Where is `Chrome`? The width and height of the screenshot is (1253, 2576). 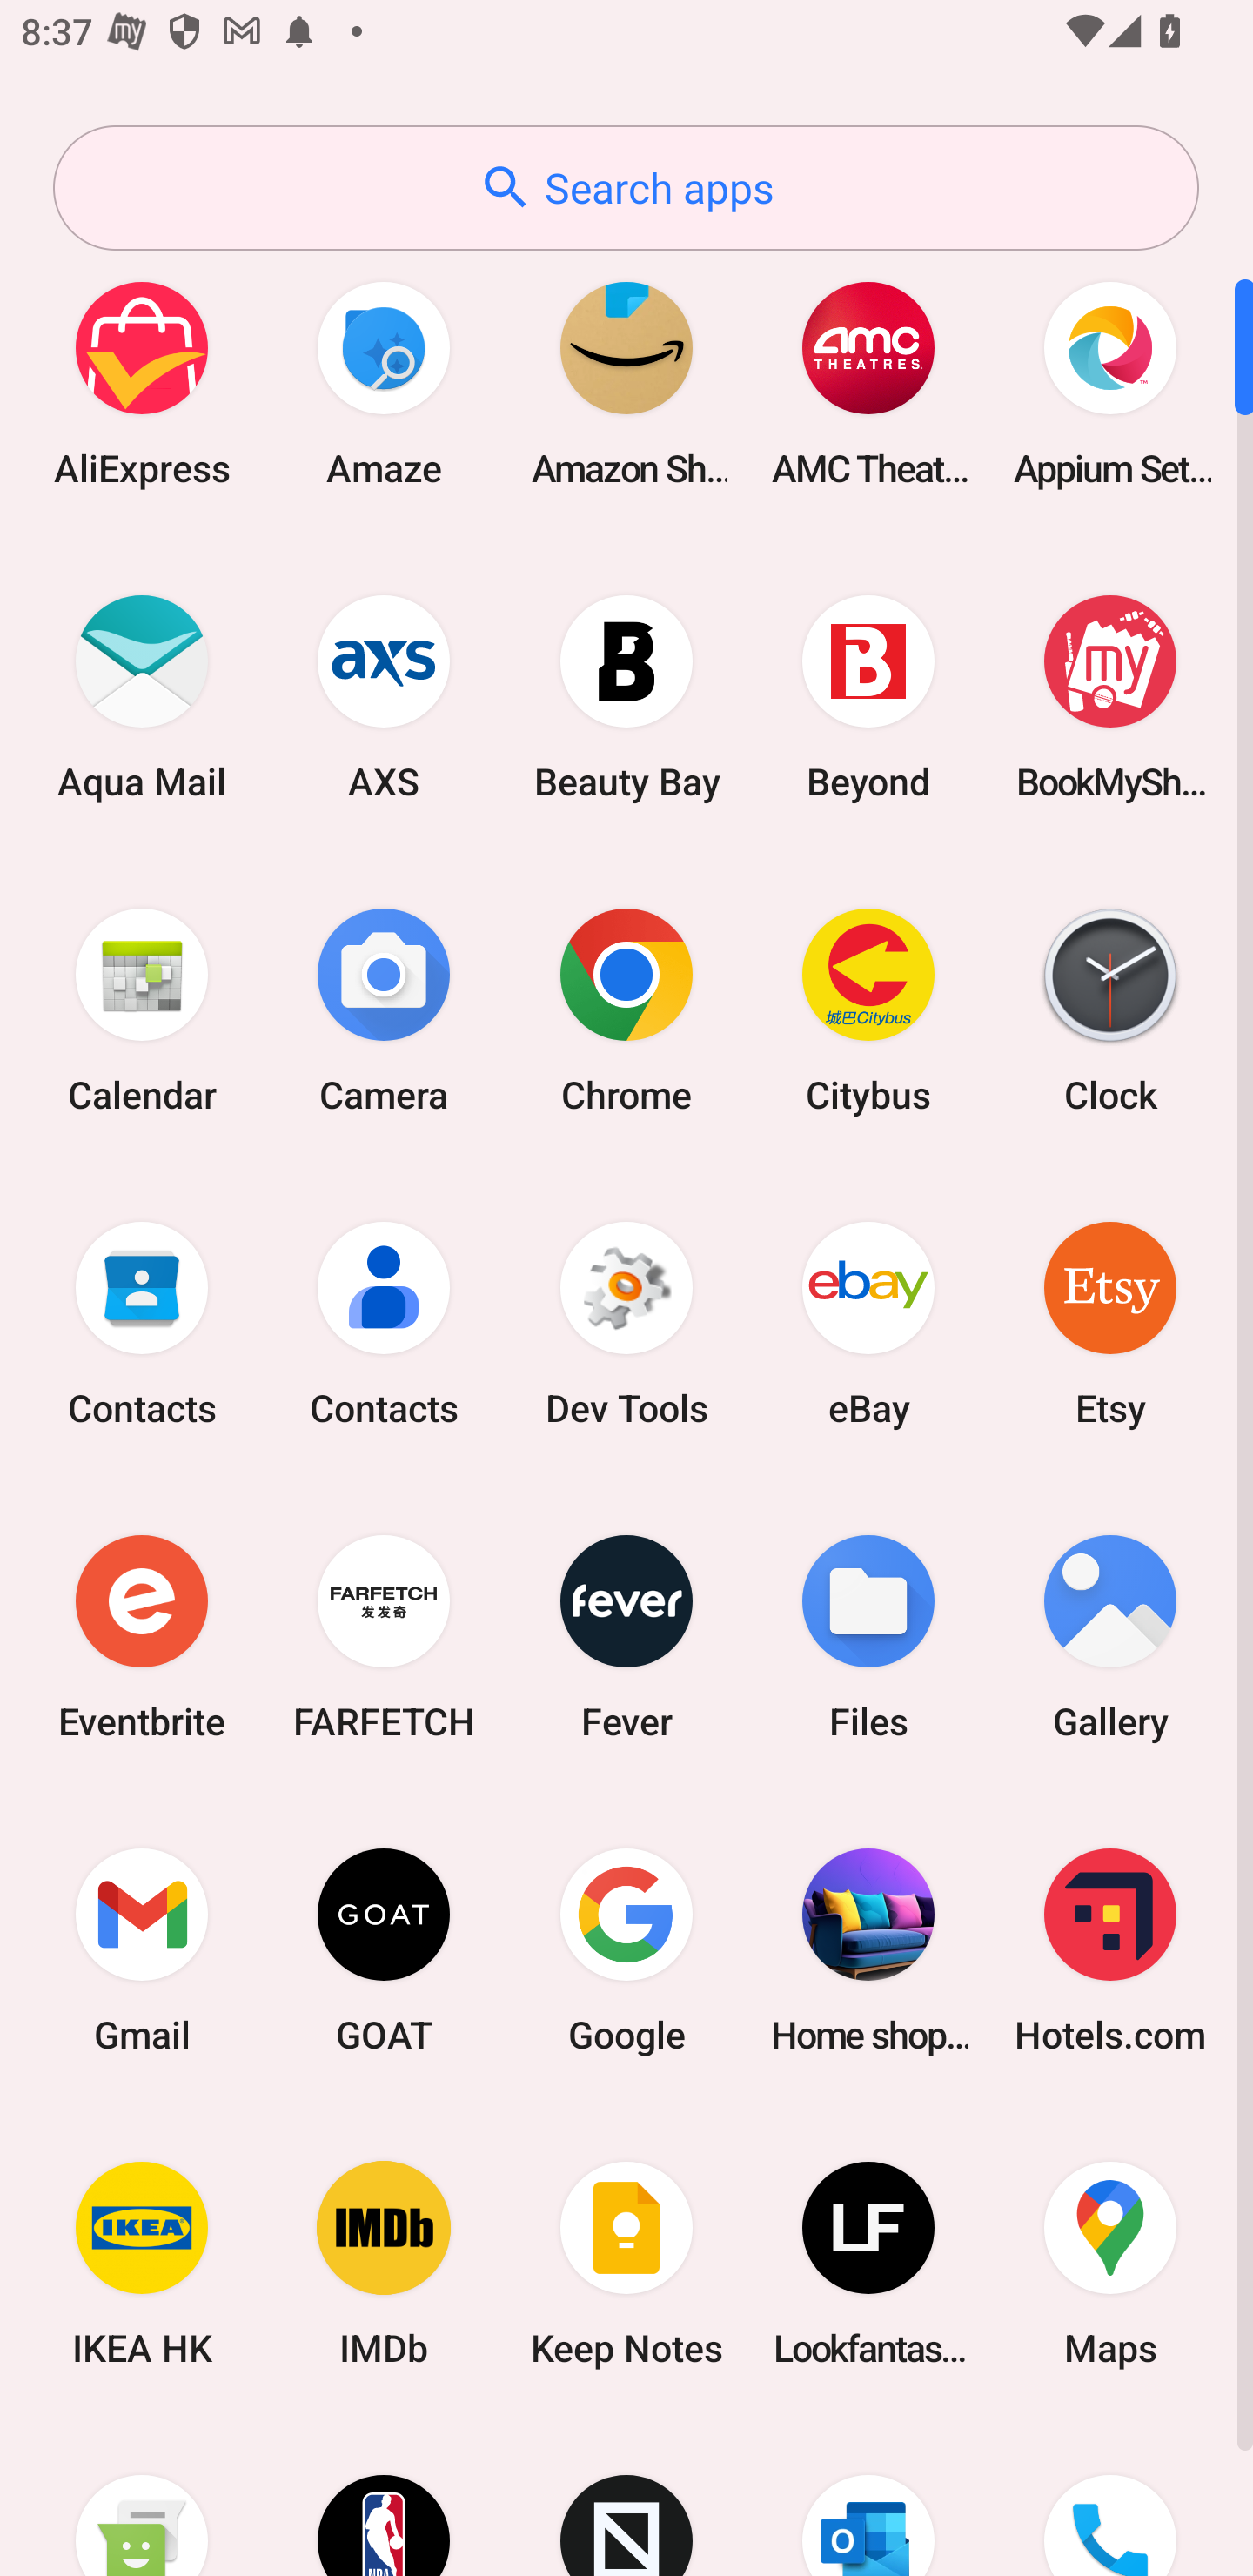 Chrome is located at coordinates (626, 1010).